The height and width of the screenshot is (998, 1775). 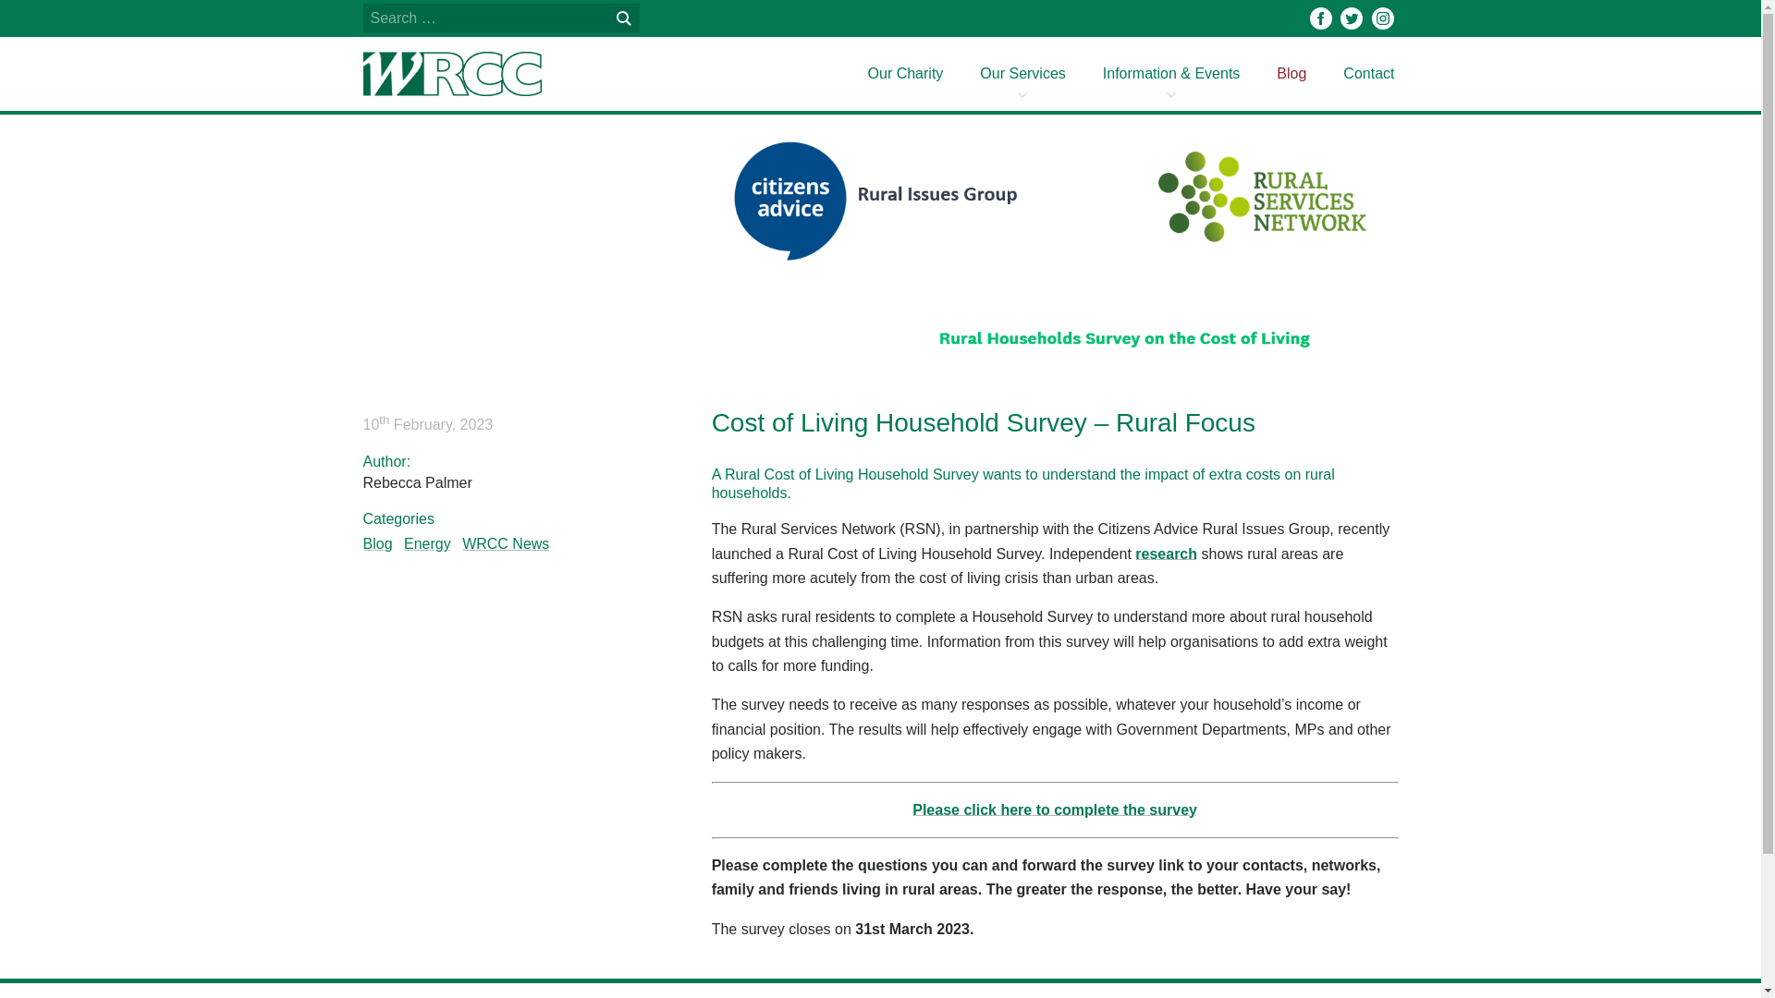 I want to click on Blog, so click(x=1291, y=73).